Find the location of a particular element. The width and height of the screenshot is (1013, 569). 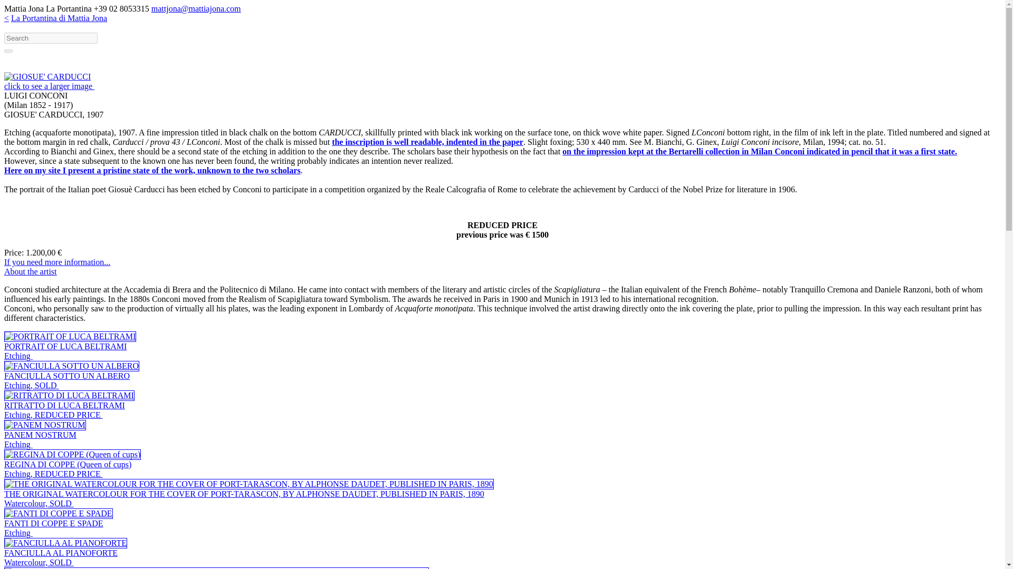

La Portantina di Mattia Jona is located at coordinates (59, 18).